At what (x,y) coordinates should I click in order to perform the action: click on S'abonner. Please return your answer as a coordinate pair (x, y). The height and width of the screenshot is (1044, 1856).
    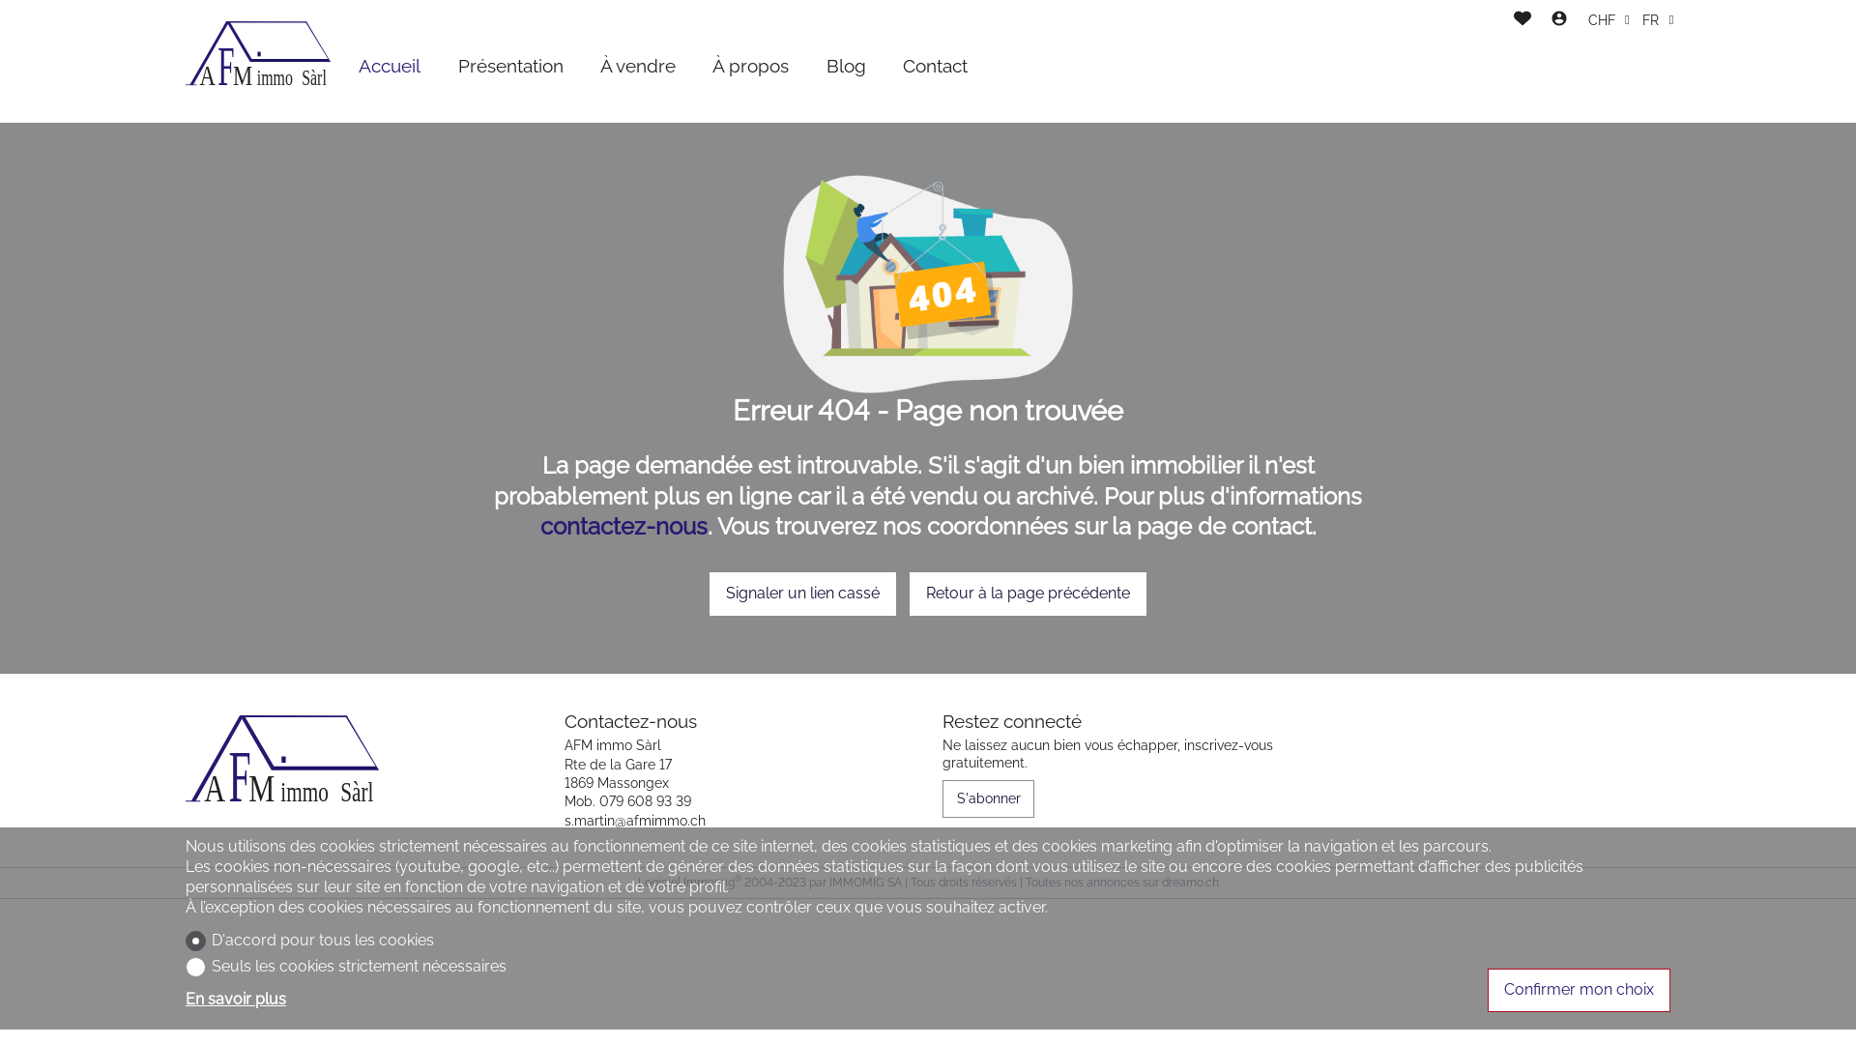
    Looking at the image, I should click on (988, 798).